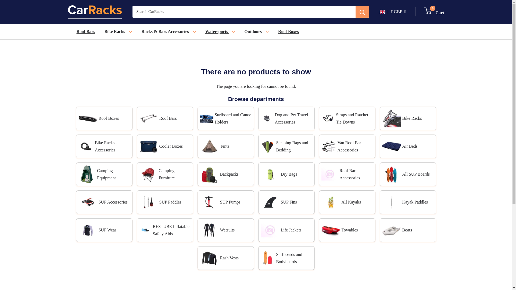 The height and width of the screenshot is (290, 516). I want to click on Outdoors, so click(118, 31).